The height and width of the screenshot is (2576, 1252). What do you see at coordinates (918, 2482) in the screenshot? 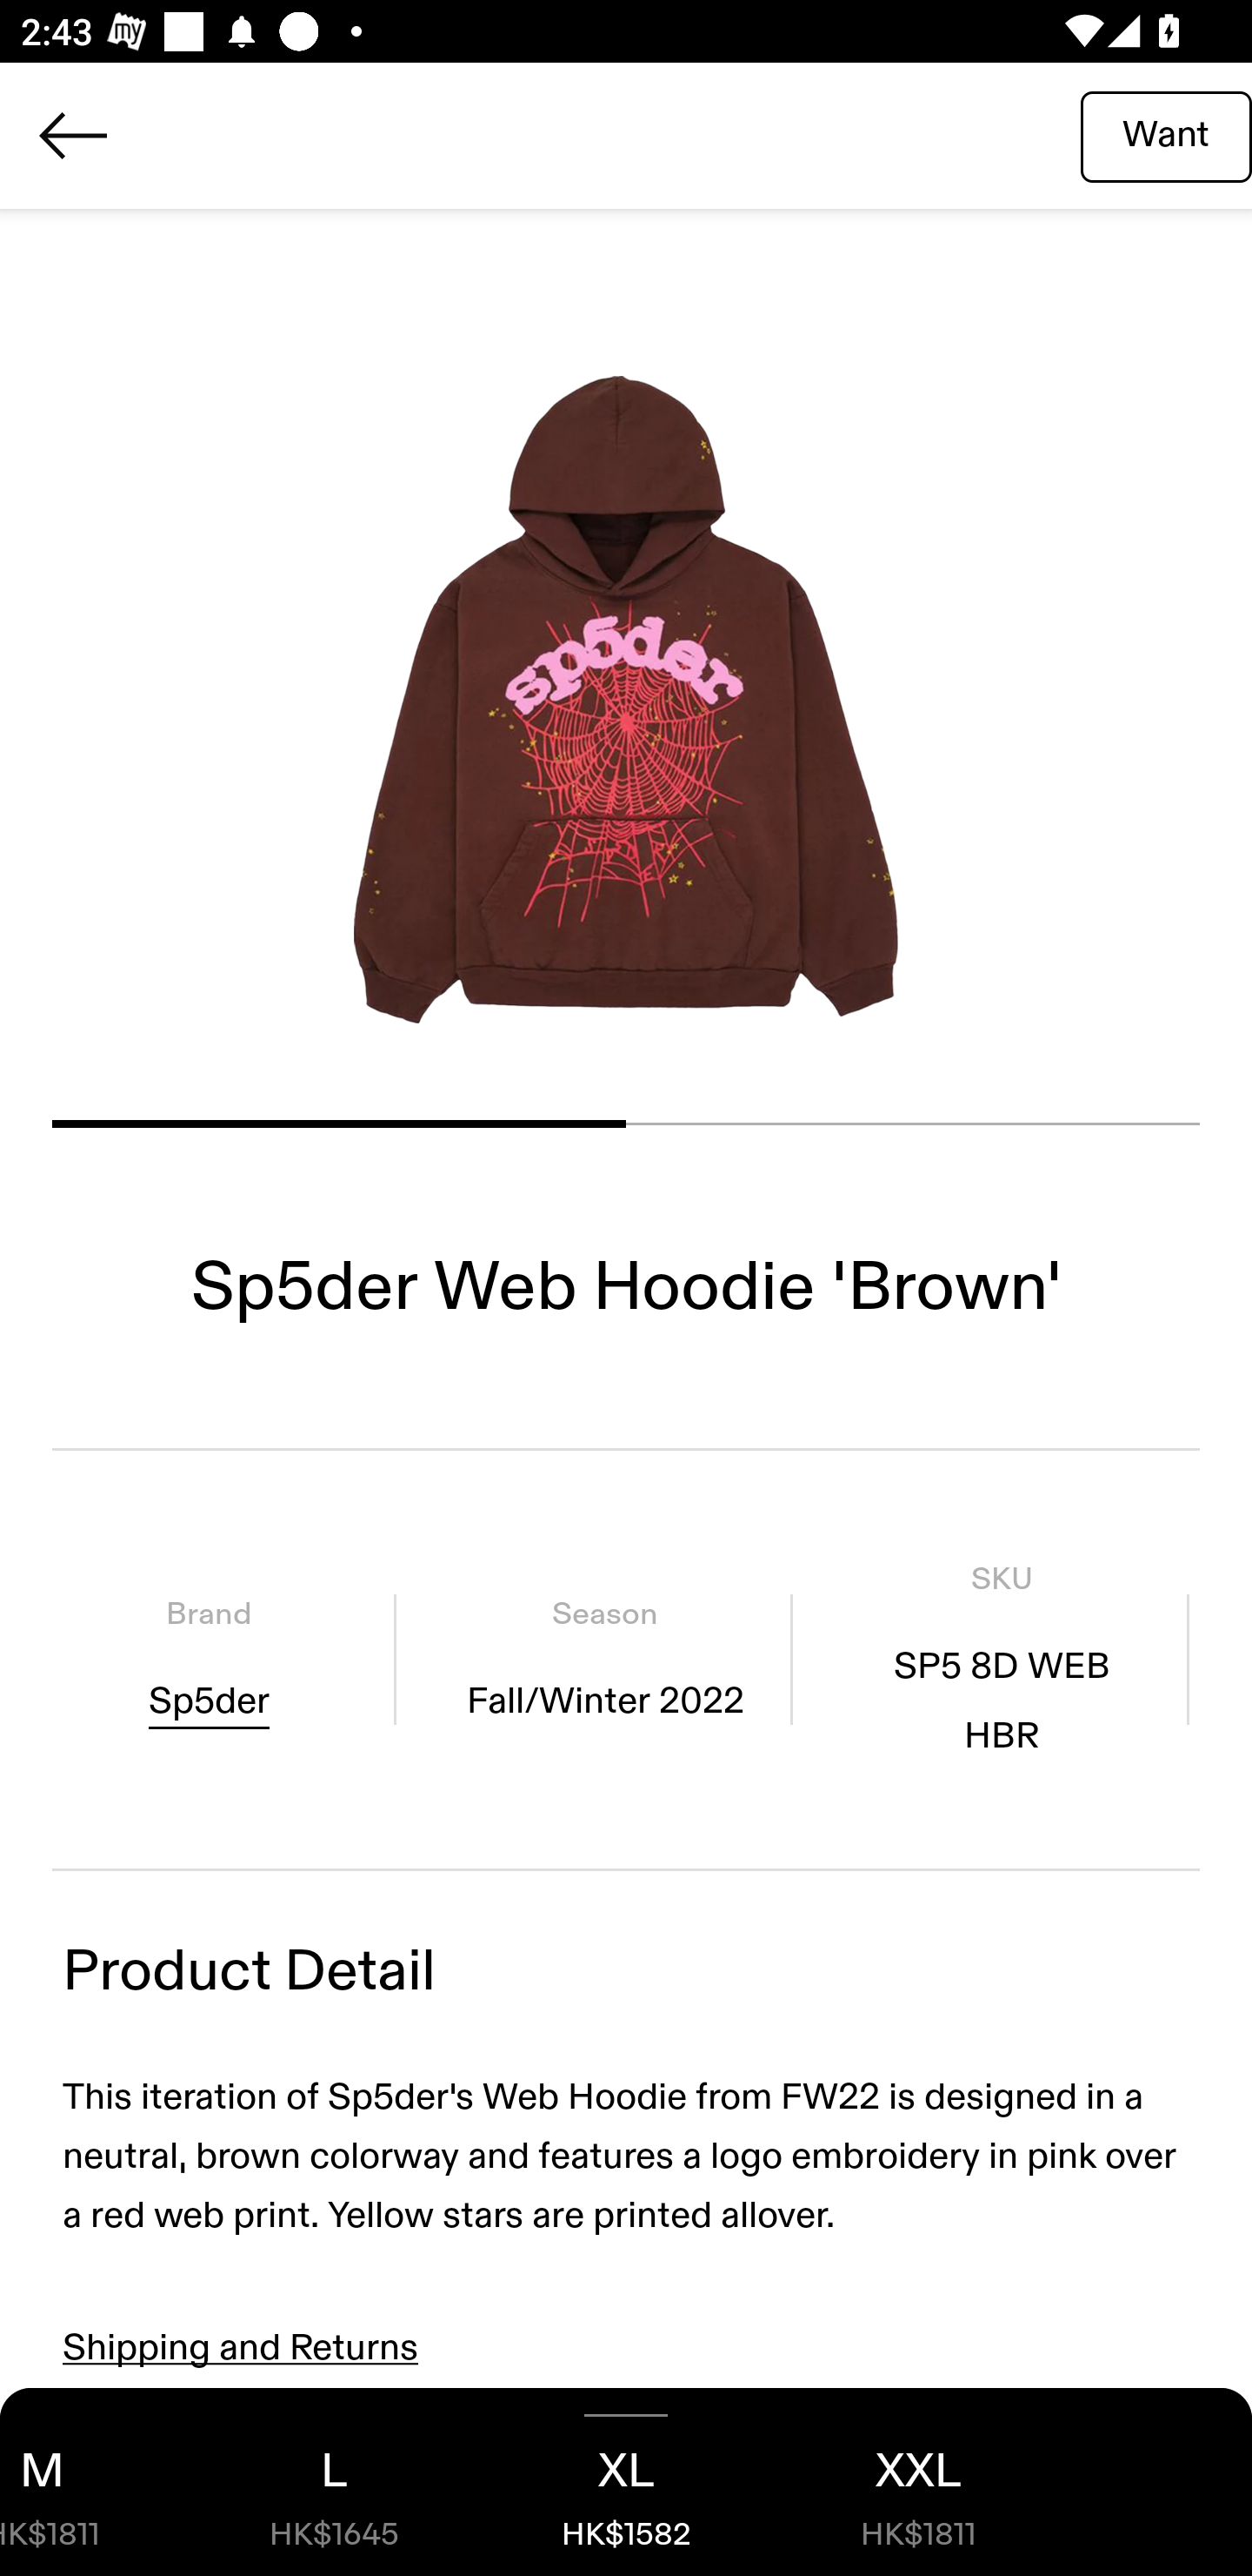
I see `XXL HK$1811` at bounding box center [918, 2482].